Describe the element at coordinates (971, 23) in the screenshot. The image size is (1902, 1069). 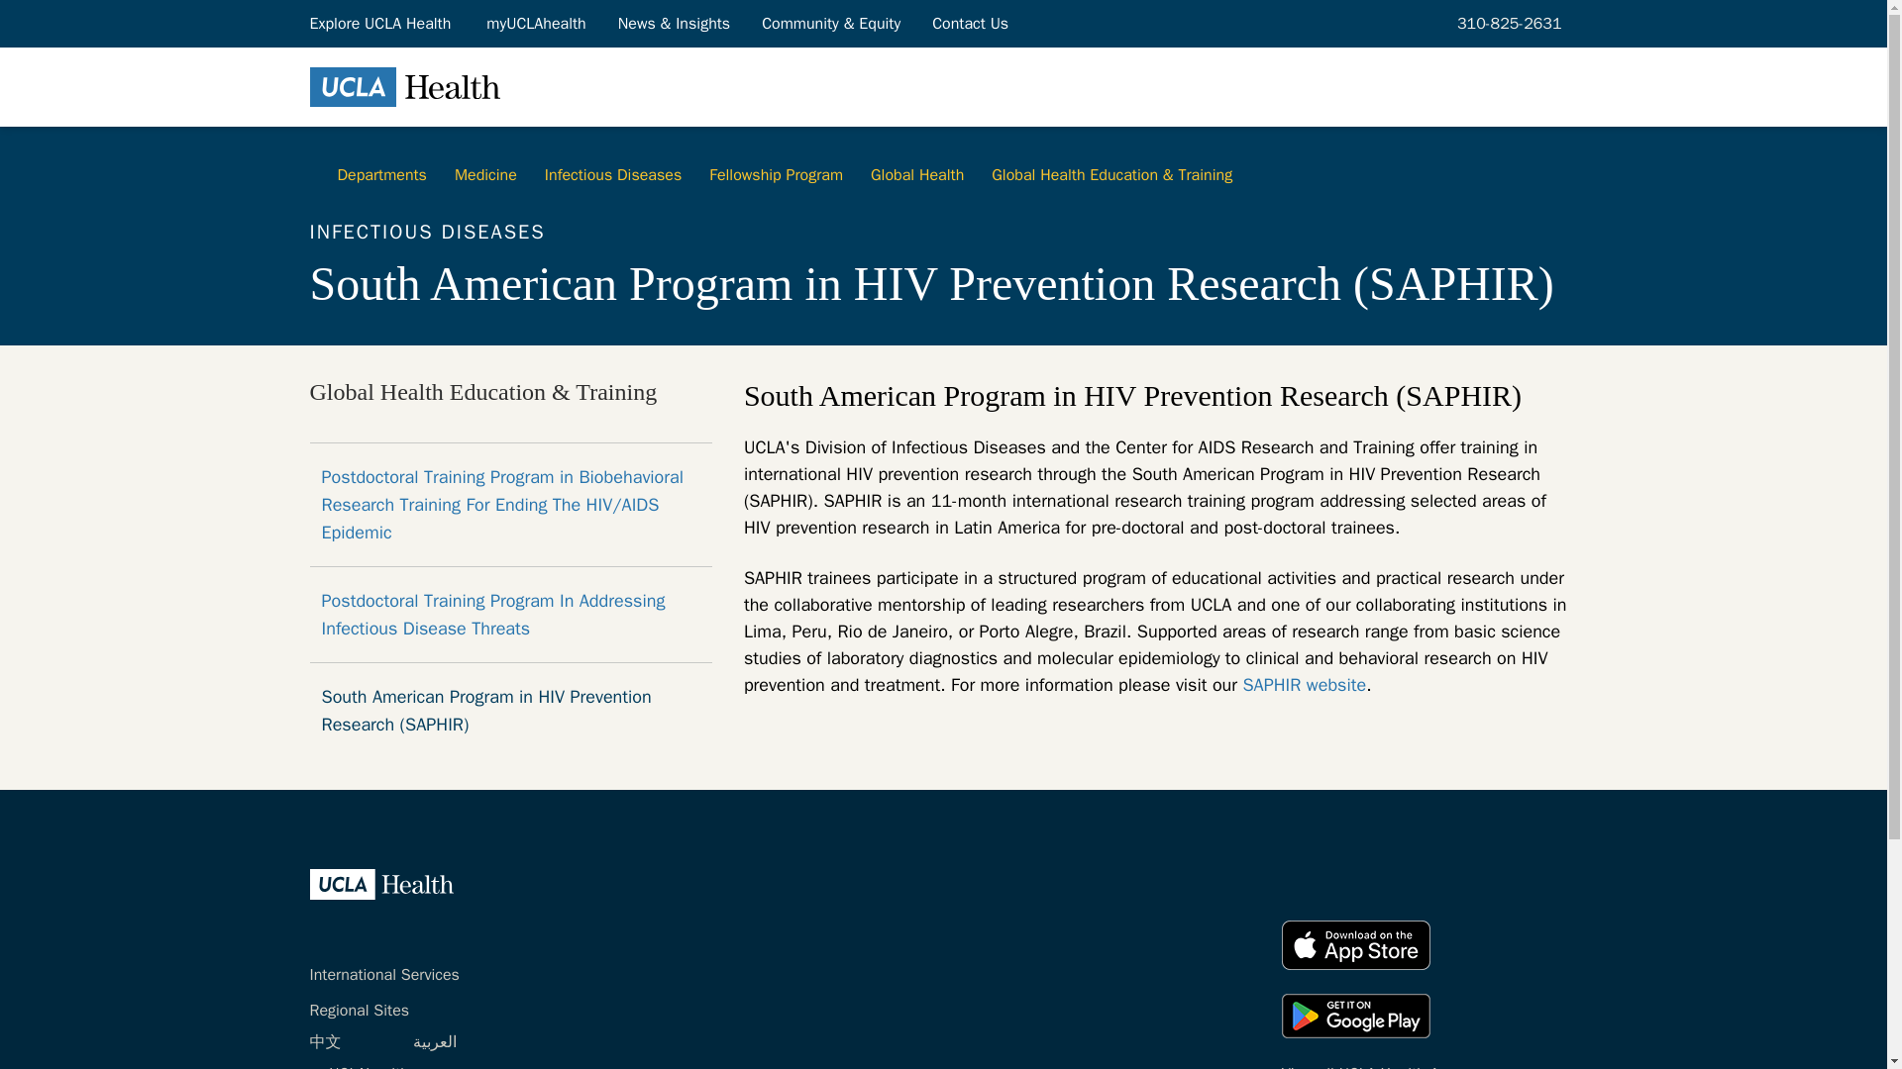
I see `Contact Us` at that location.